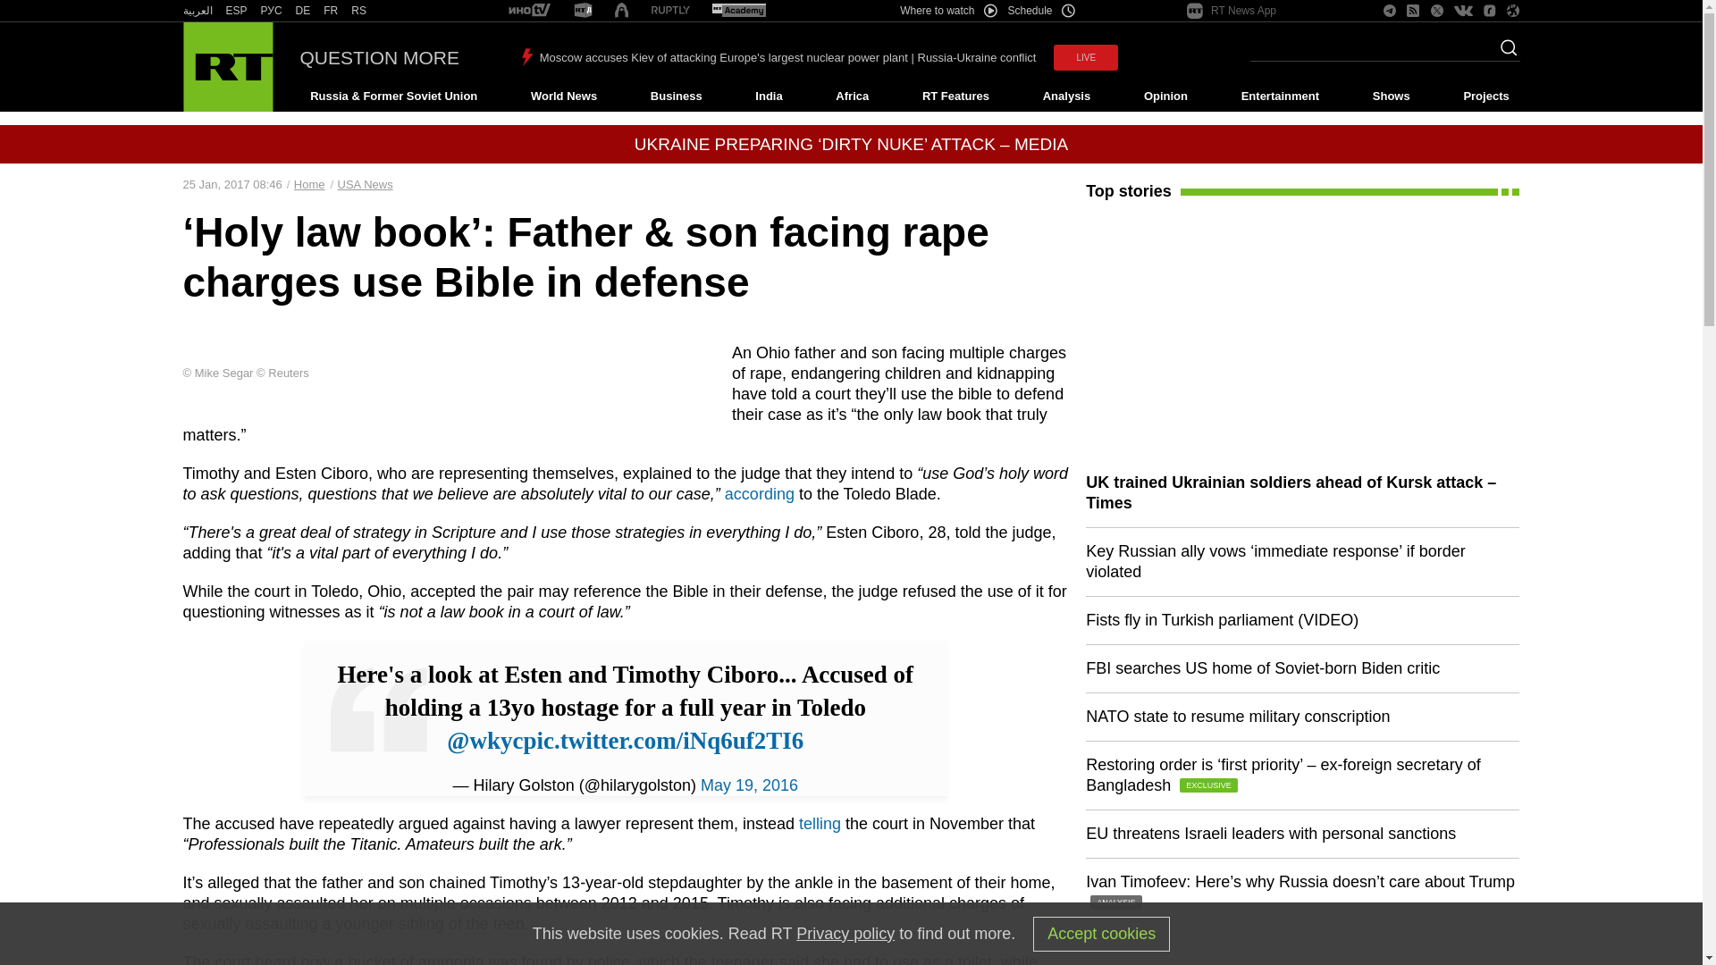  I want to click on Business, so click(676, 96).